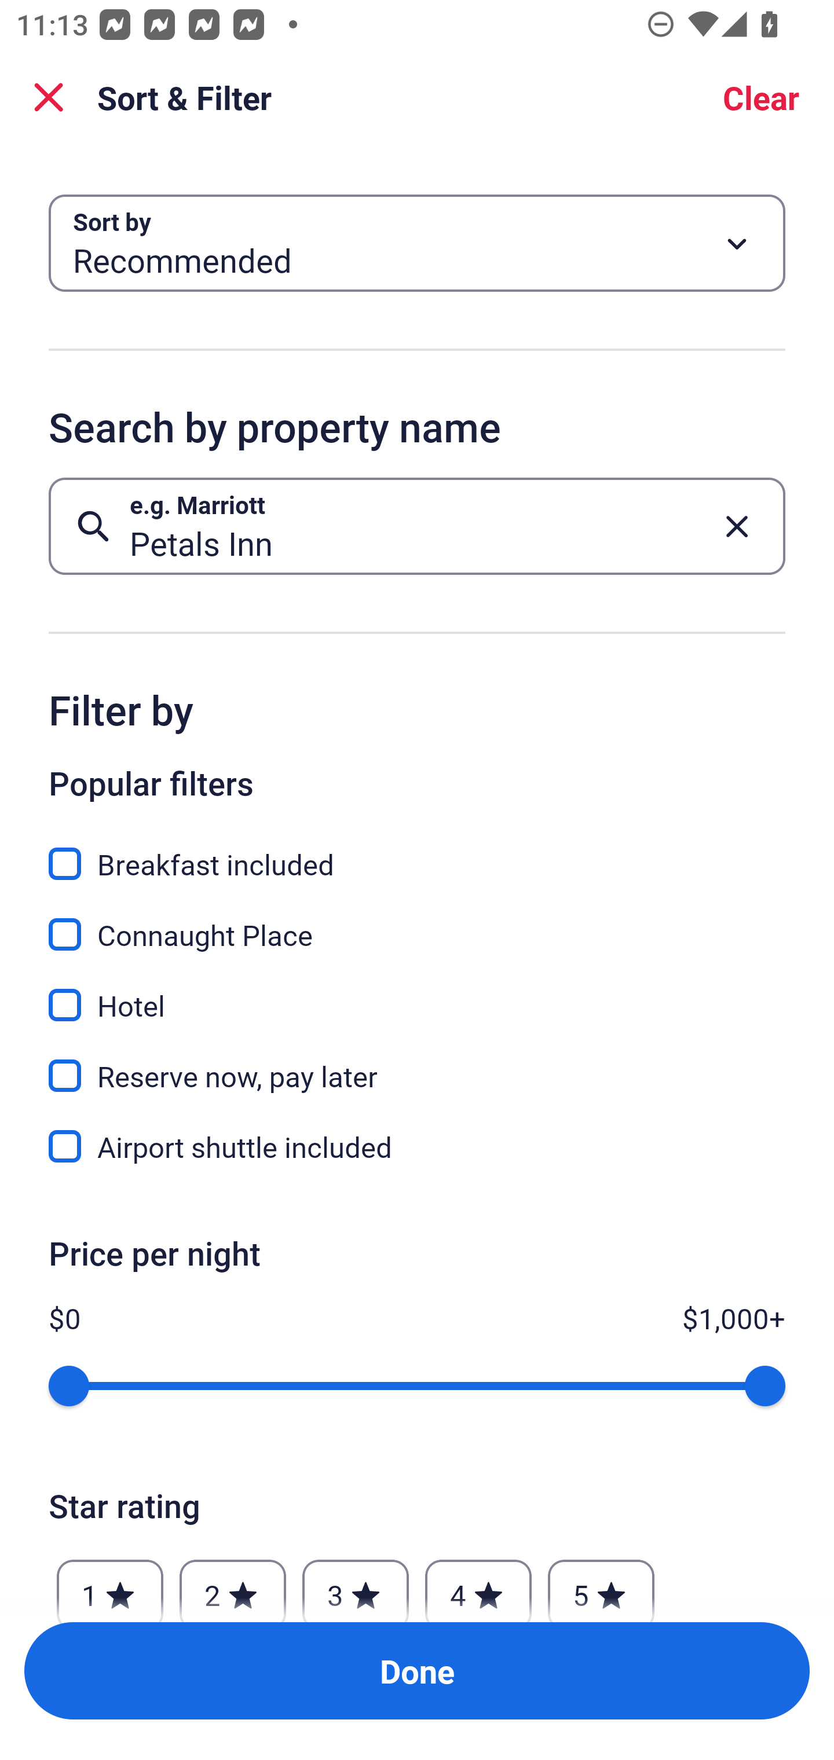 Image resolution: width=834 pixels, height=1760 pixels. What do you see at coordinates (49, 97) in the screenshot?
I see `Close Sort and Filter` at bounding box center [49, 97].